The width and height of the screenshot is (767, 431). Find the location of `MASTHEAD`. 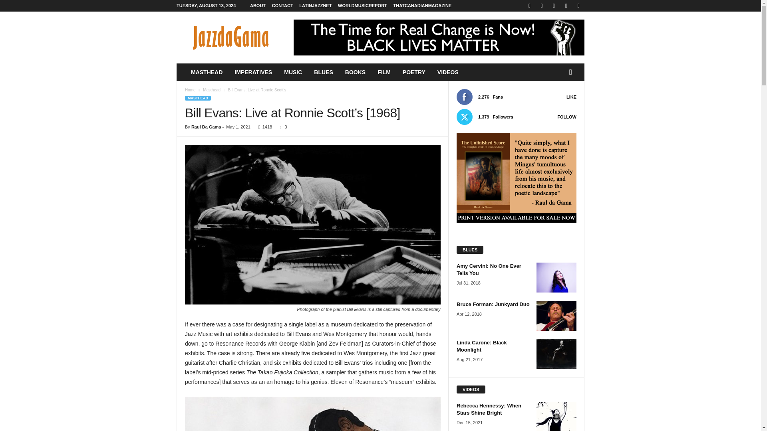

MASTHEAD is located at coordinates (207, 72).